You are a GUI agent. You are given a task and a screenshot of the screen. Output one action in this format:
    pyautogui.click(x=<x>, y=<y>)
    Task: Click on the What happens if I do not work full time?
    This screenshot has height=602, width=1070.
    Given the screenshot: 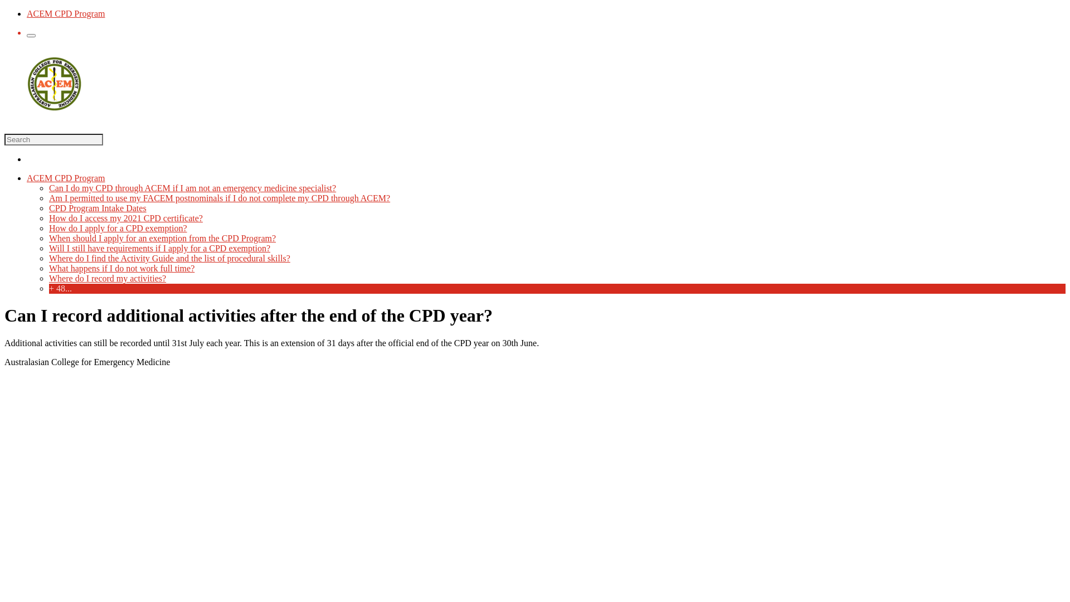 What is the action you would take?
    pyautogui.click(x=121, y=269)
    